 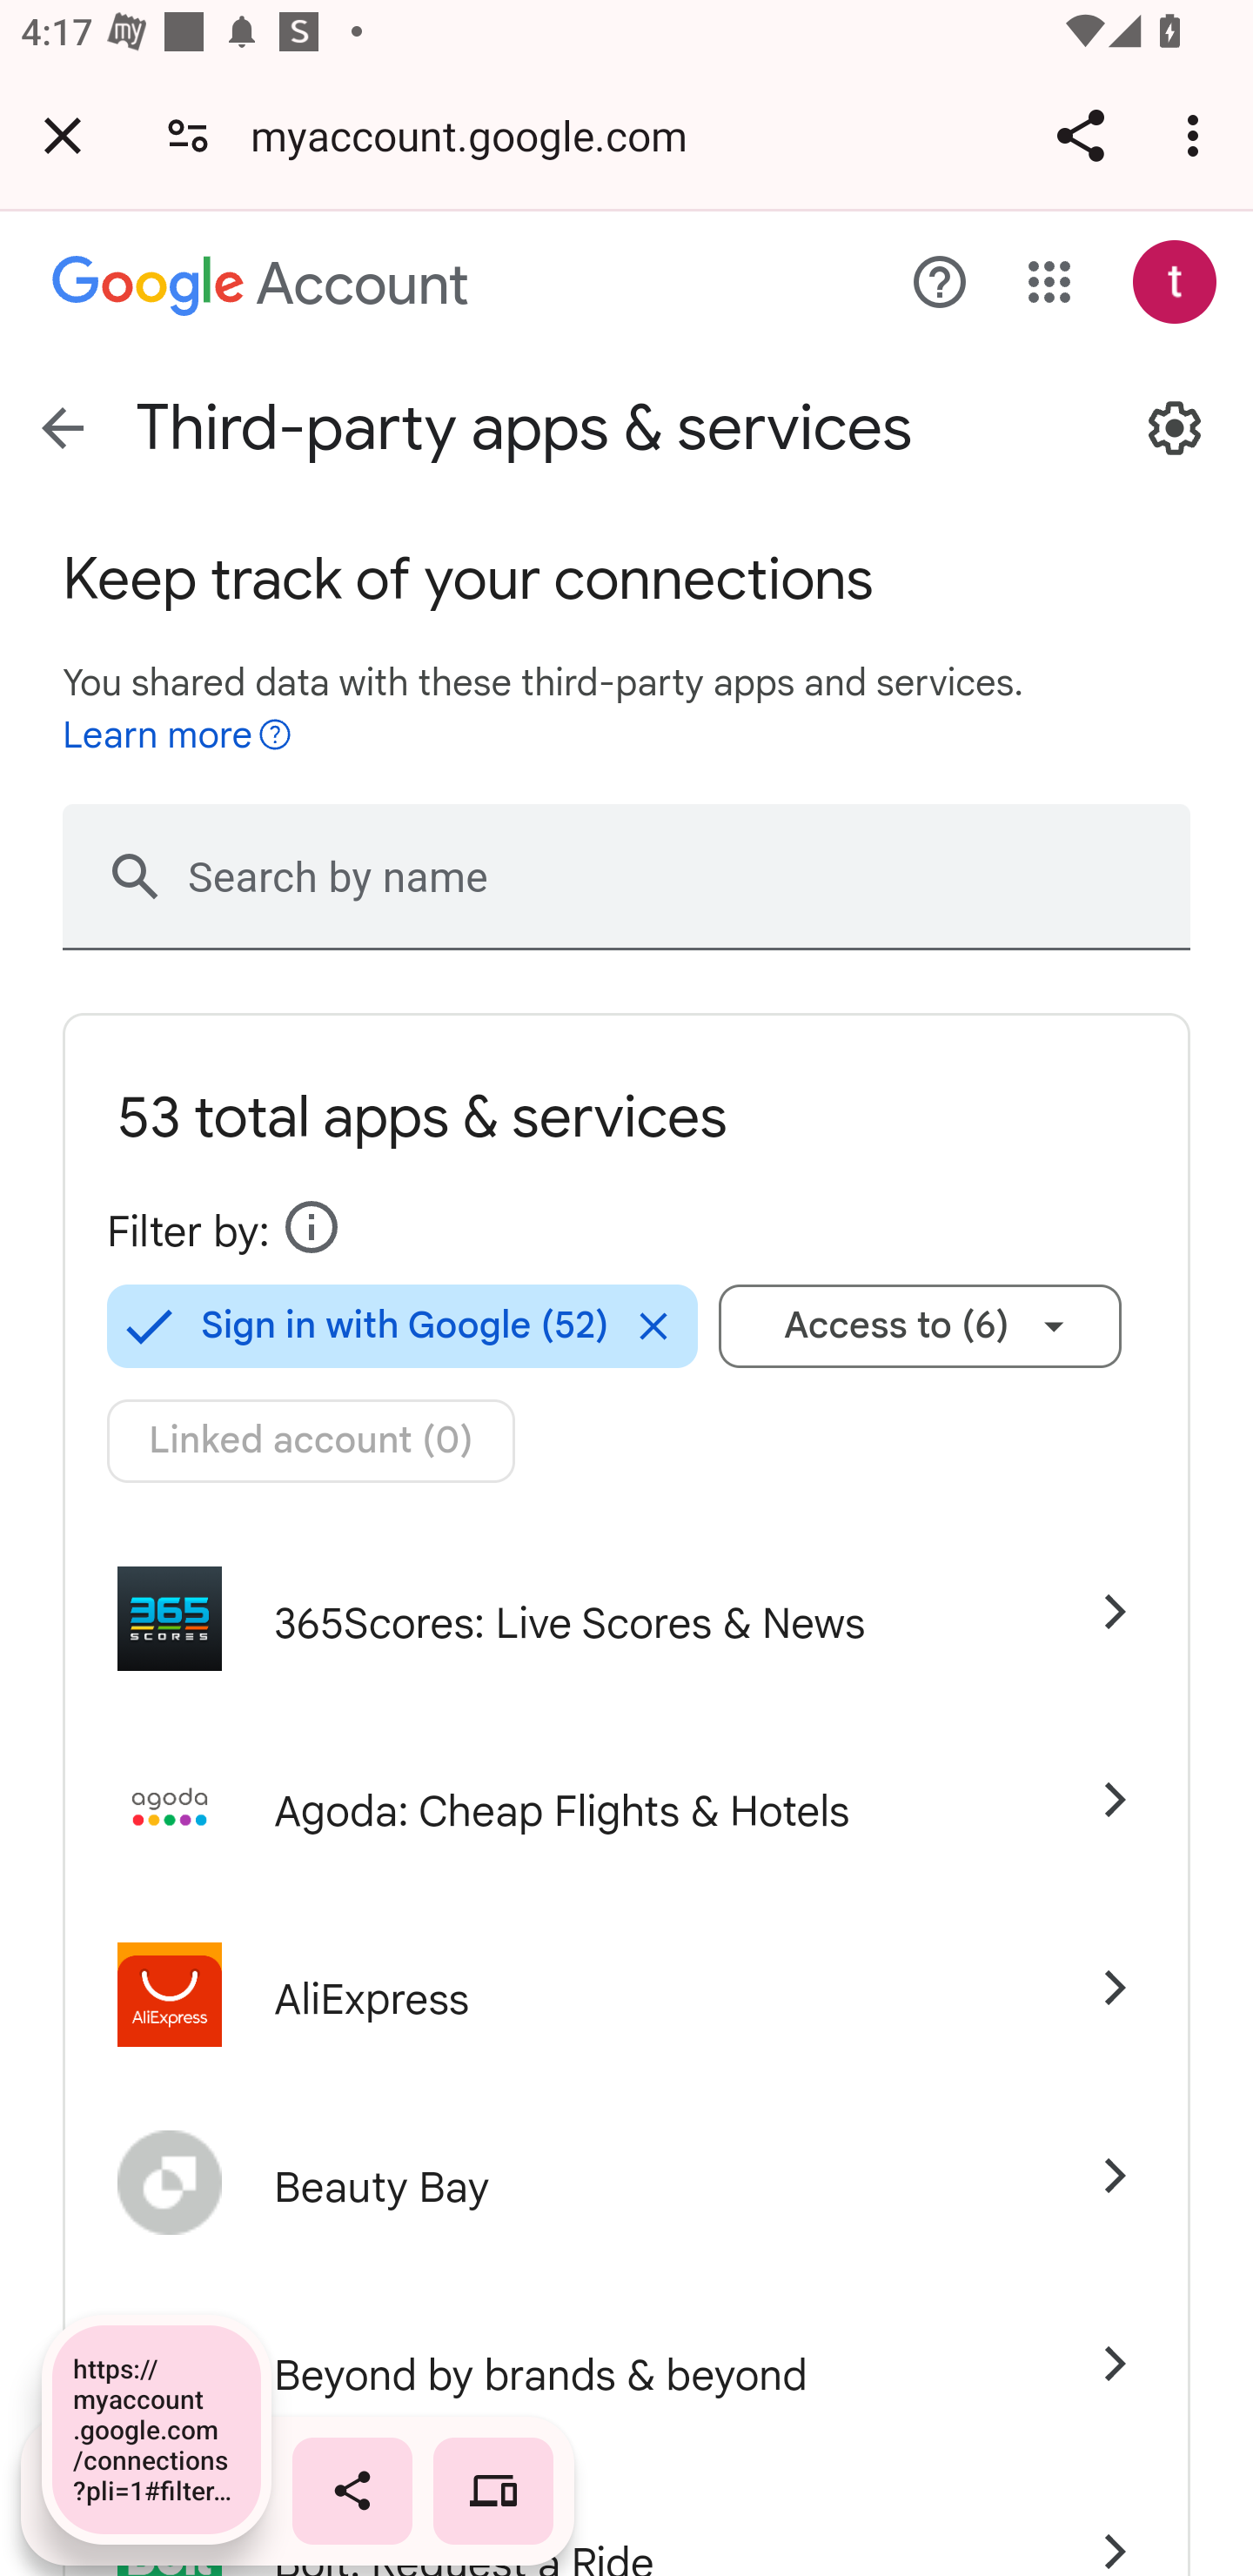 What do you see at coordinates (358, 1326) in the screenshot?
I see `Sign in with Google (52)` at bounding box center [358, 1326].